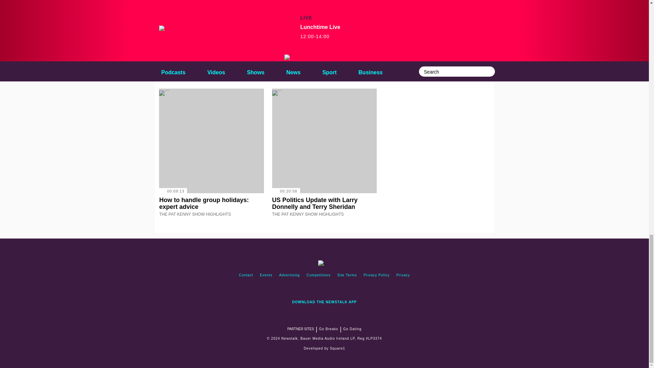  I want to click on advertising, so click(290, 275).